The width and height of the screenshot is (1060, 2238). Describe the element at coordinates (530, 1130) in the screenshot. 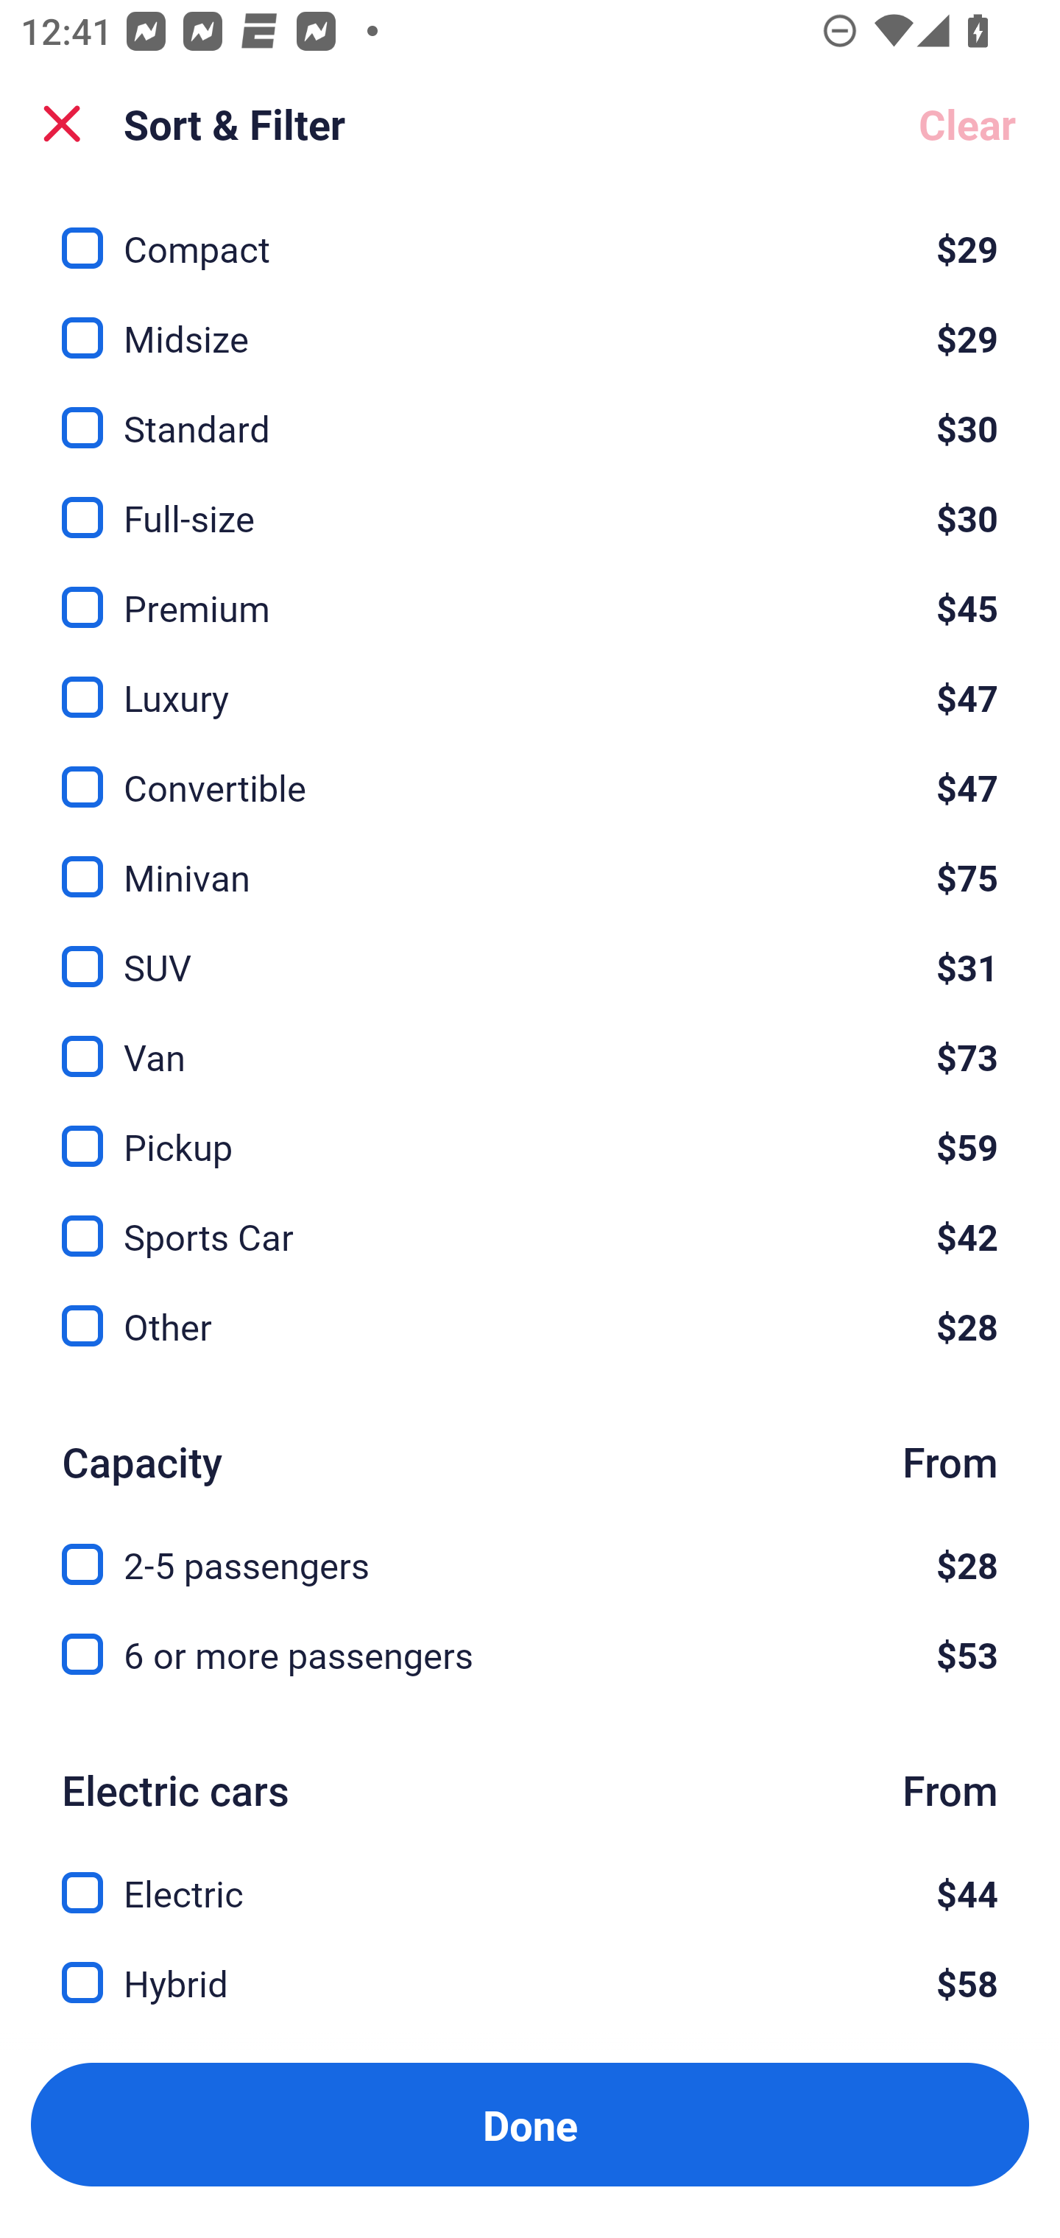

I see `Pickup, $59 Pickup $59` at that location.